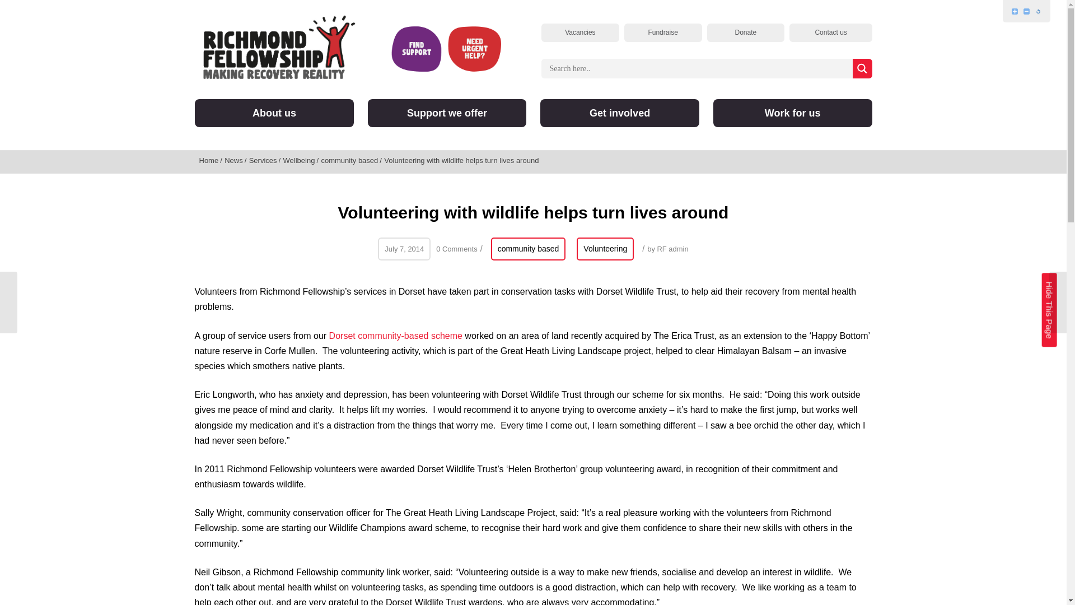  Describe the element at coordinates (620, 113) in the screenshot. I see `Get involved` at that location.